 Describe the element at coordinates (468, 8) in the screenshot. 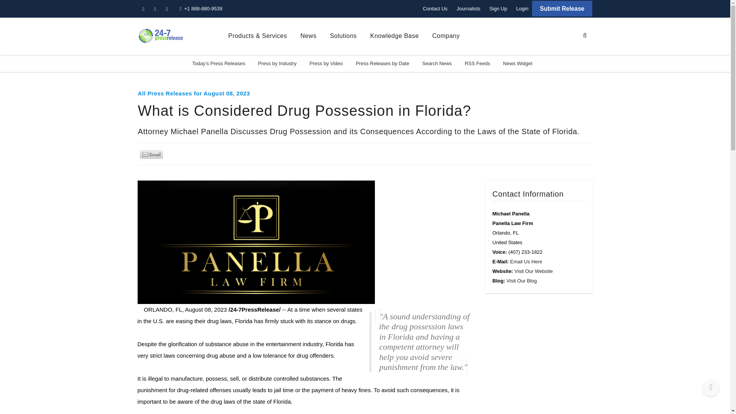

I see `Journalists` at that location.